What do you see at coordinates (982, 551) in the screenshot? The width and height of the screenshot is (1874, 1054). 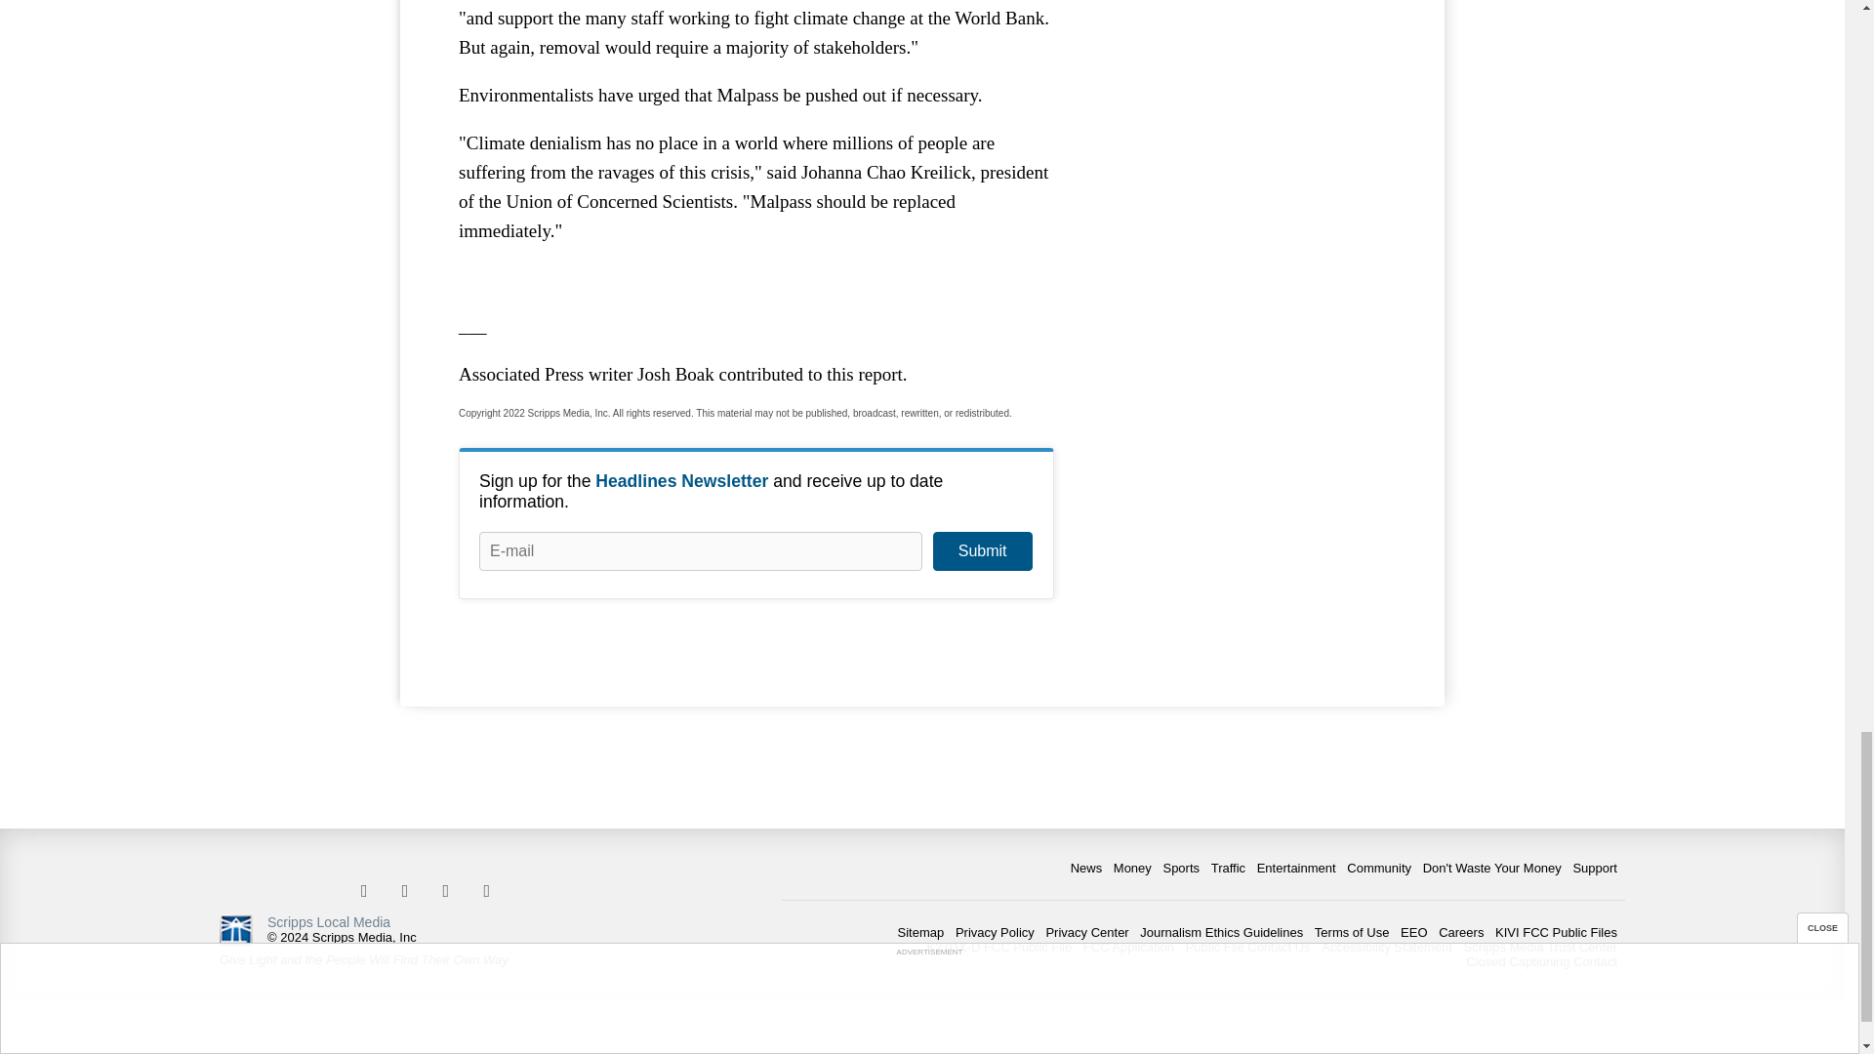 I see `Submit` at bounding box center [982, 551].